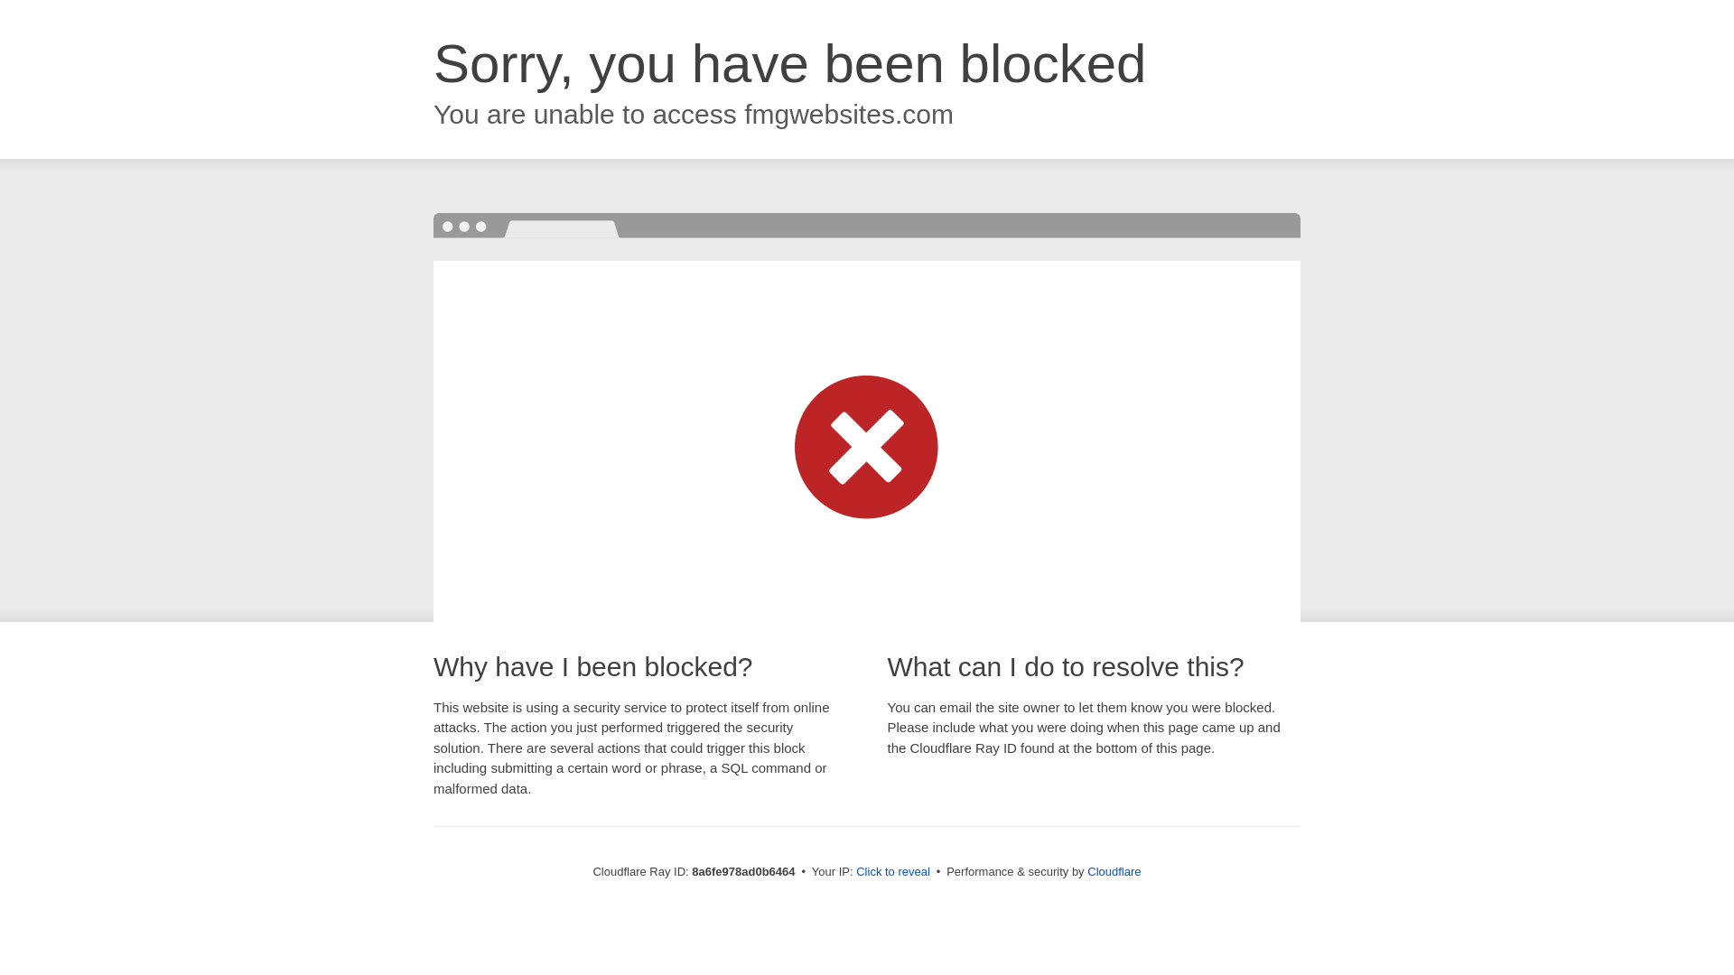  Describe the element at coordinates (892, 872) in the screenshot. I see `Click to reveal` at that location.